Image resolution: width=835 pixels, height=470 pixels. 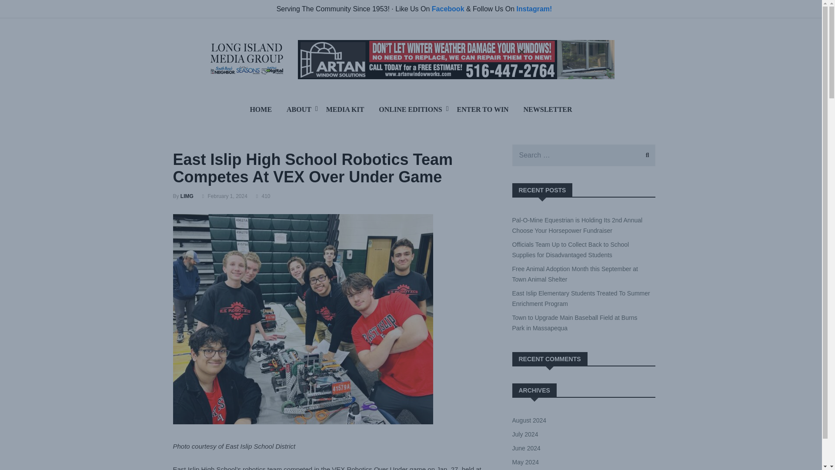 What do you see at coordinates (299, 109) in the screenshot?
I see `ABOUT` at bounding box center [299, 109].